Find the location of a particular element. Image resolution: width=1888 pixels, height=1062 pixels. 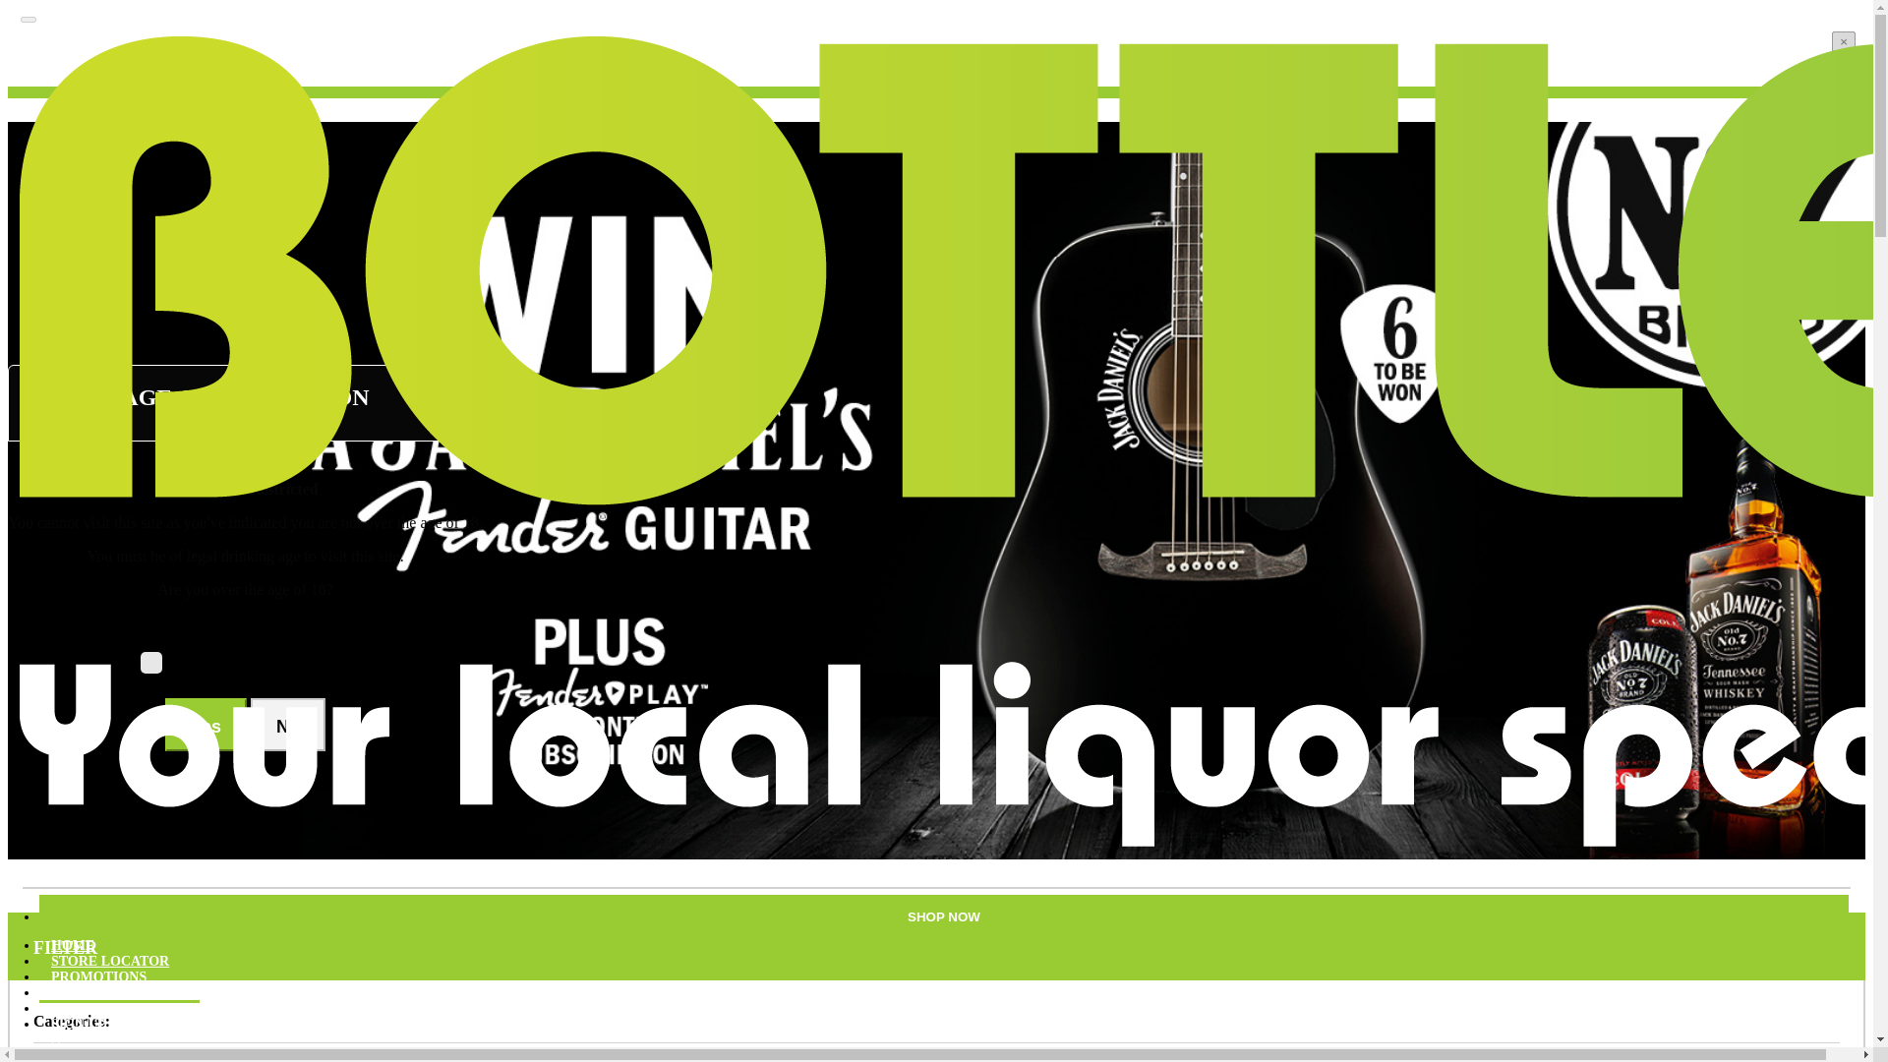

SIGN UP is located at coordinates (79, 1025).